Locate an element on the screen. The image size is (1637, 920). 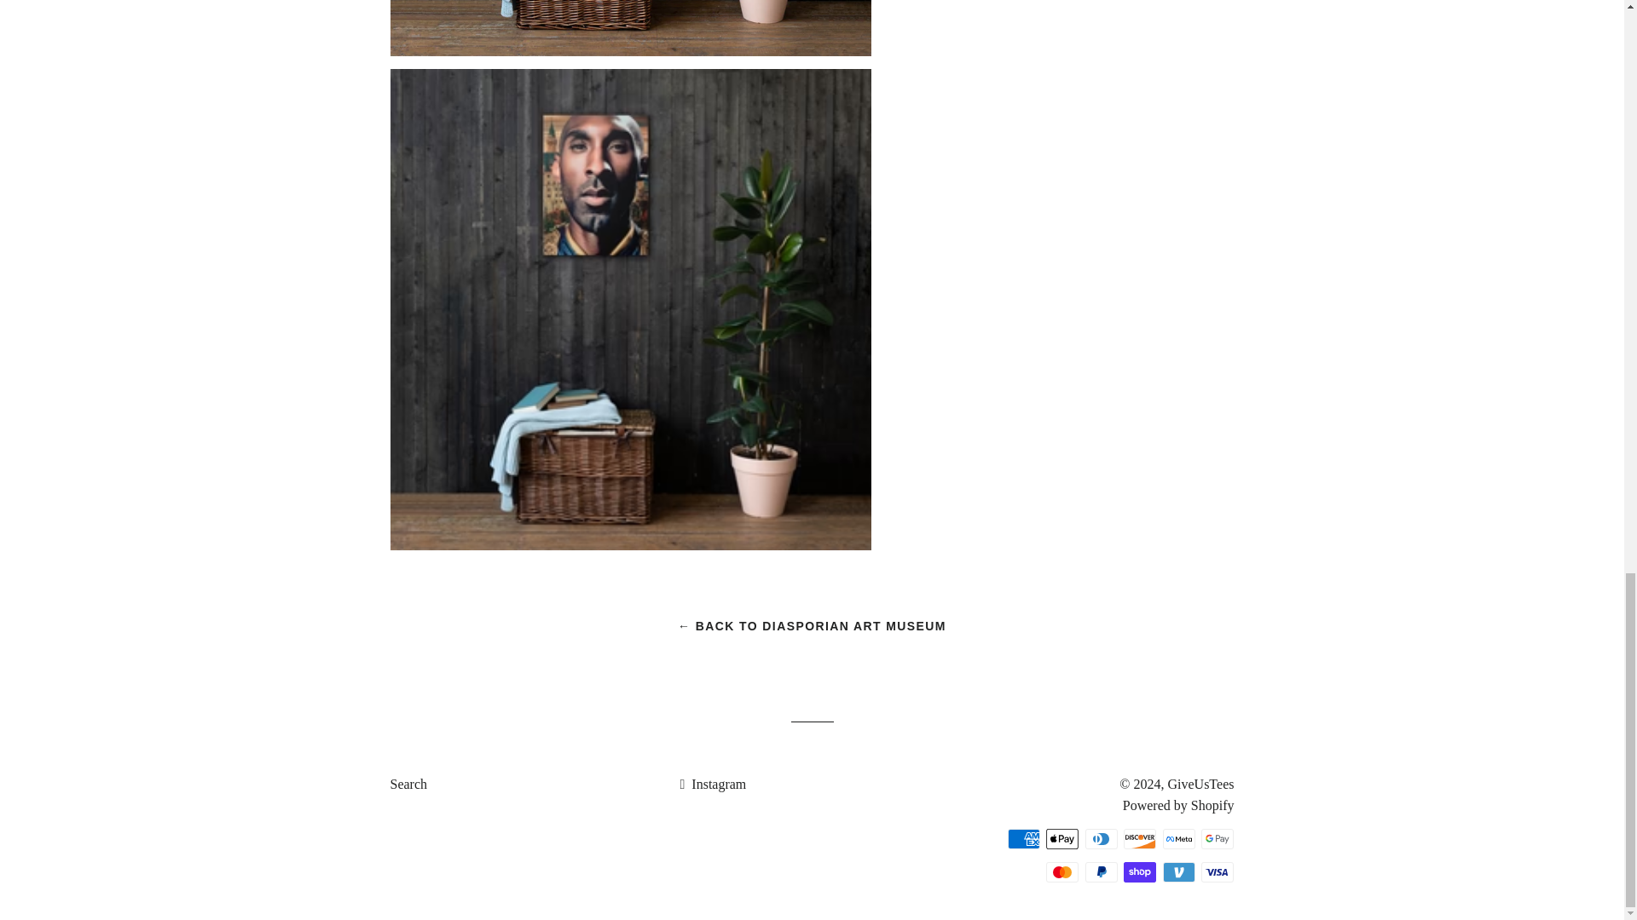
Powered by Shopify is located at coordinates (1178, 805).